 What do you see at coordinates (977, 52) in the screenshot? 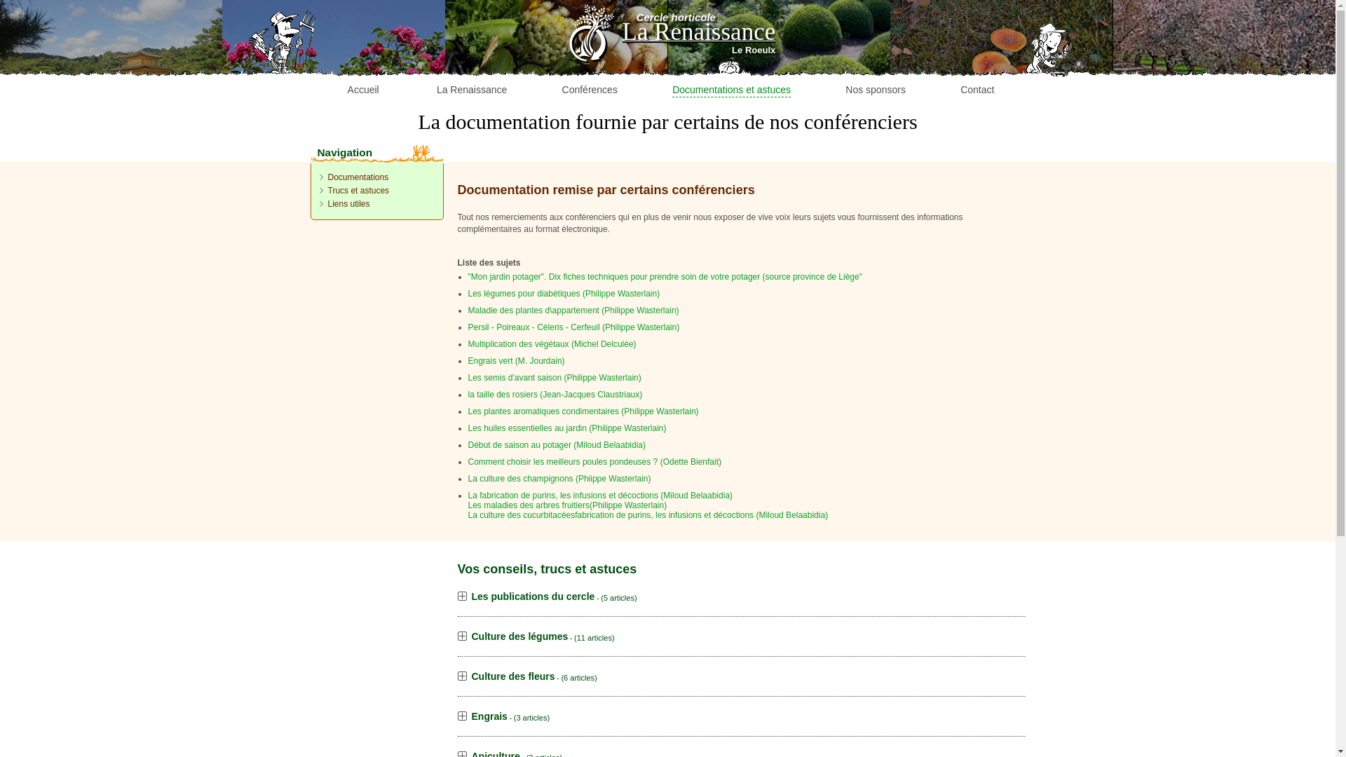
I see `Contact` at bounding box center [977, 52].